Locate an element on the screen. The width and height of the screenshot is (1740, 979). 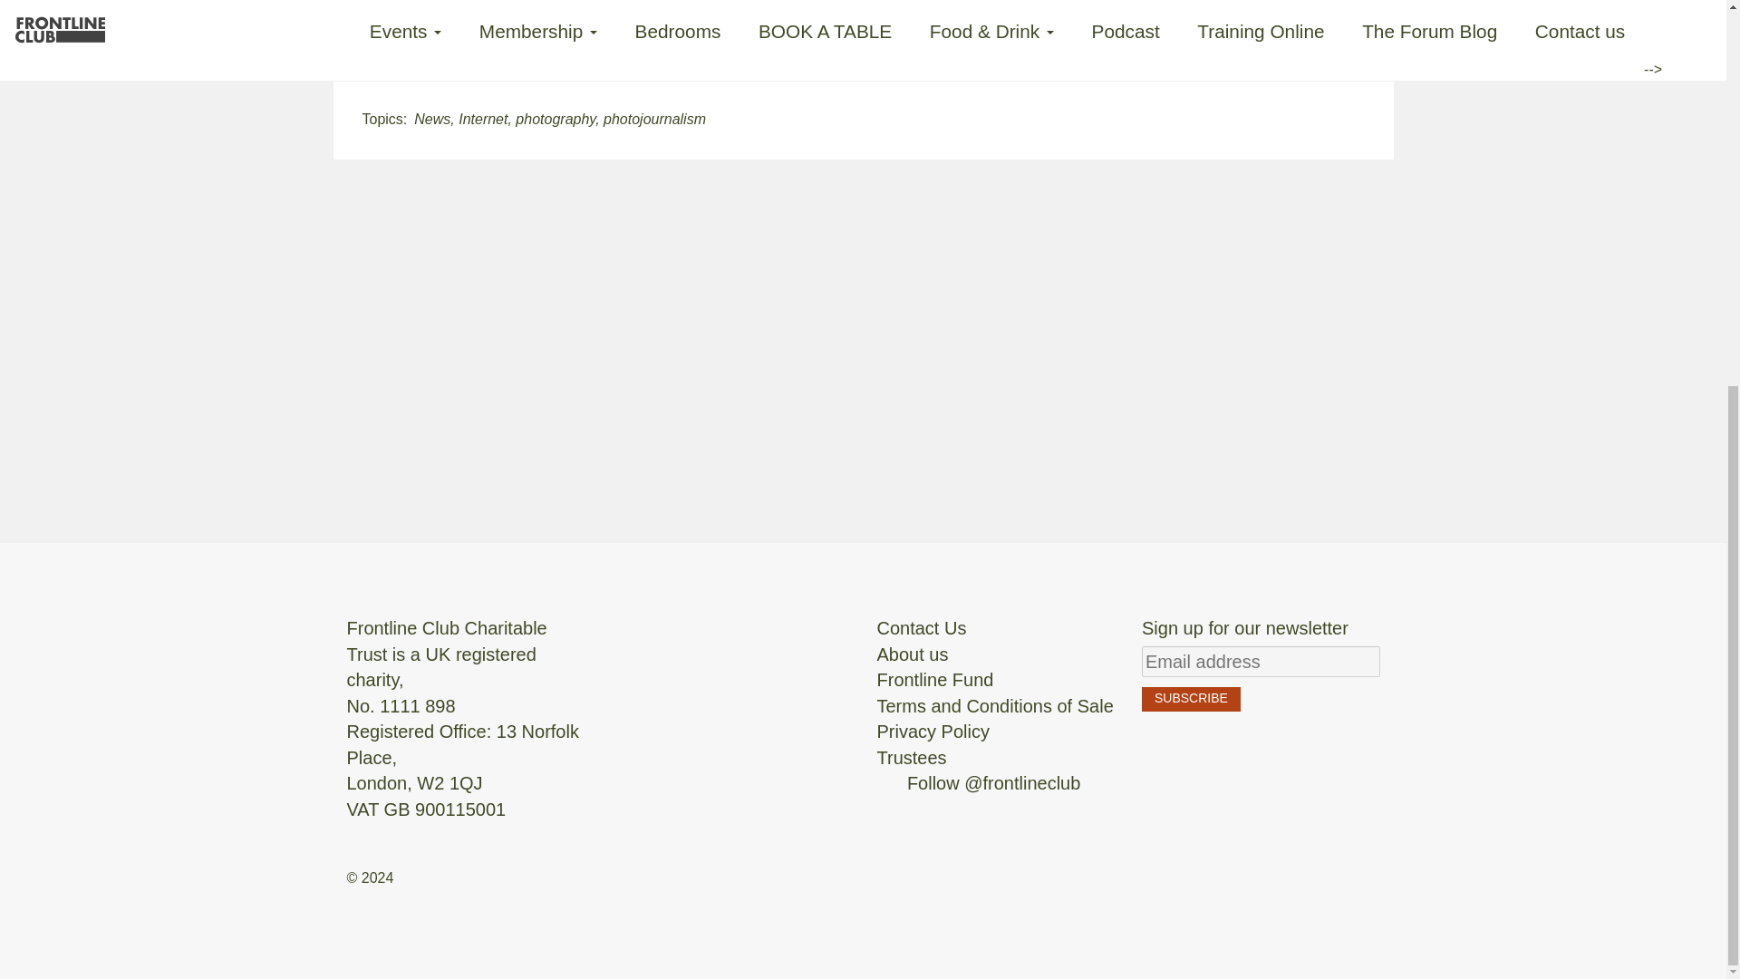
News is located at coordinates (431, 120).